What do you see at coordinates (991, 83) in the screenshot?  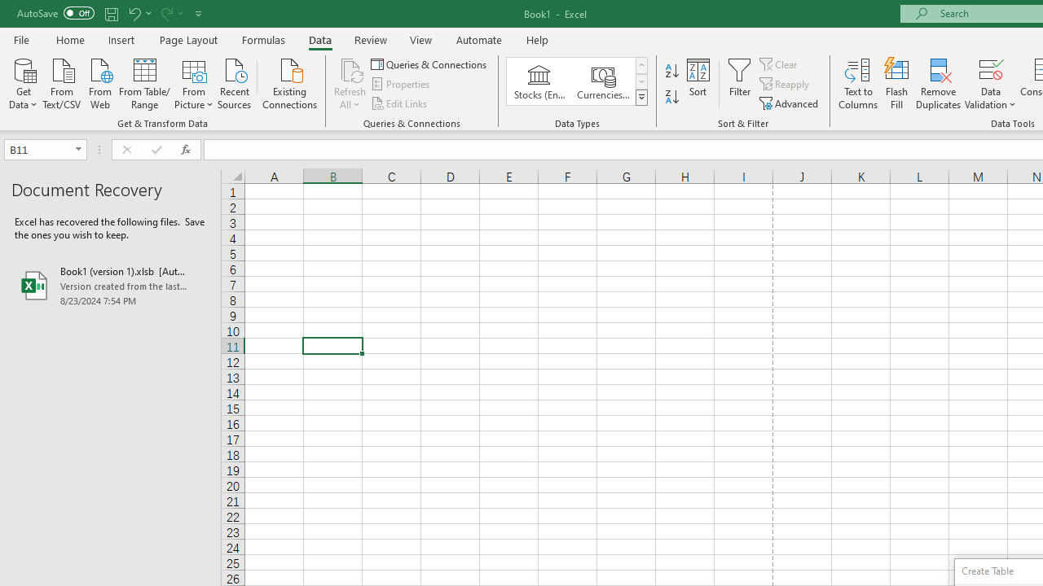 I see `Data Validation...` at bounding box center [991, 83].